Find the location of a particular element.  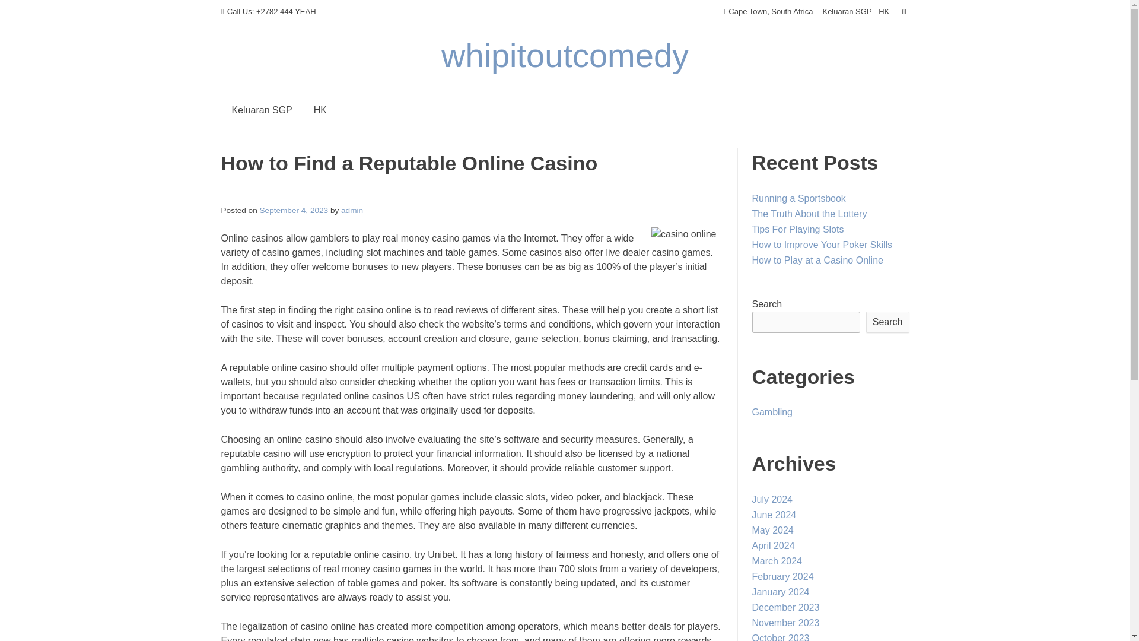

The Truth About the Lottery is located at coordinates (809, 214).